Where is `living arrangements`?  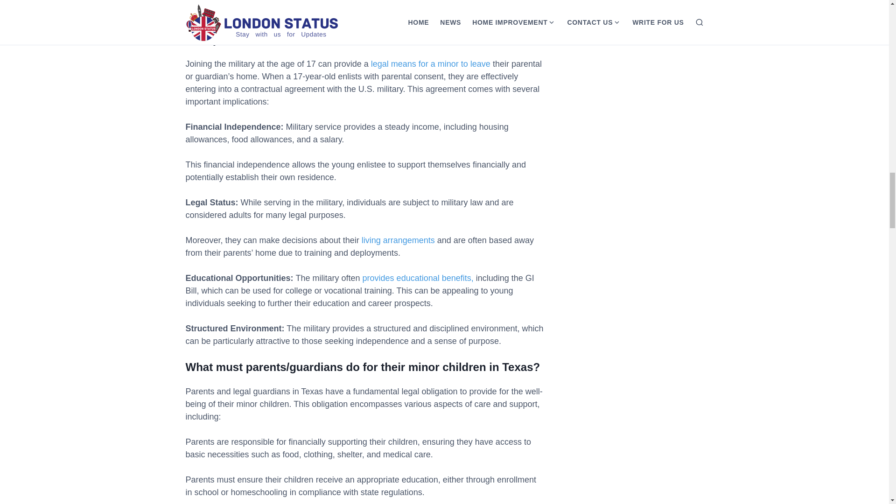 living arrangements is located at coordinates (398, 240).